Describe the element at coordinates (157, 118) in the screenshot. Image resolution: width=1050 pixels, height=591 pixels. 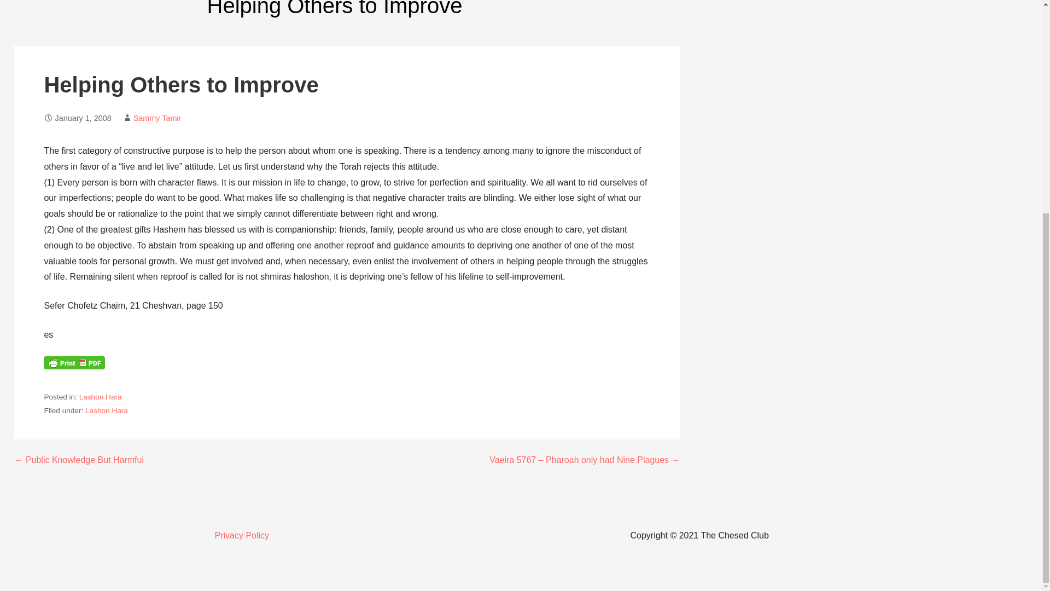
I see `Posts by Sammy Tamir` at that location.